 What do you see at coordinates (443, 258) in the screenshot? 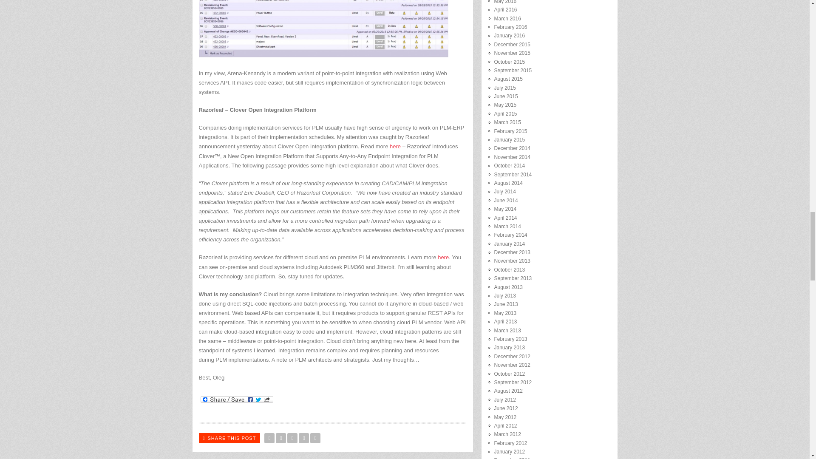
I see `here` at bounding box center [443, 258].